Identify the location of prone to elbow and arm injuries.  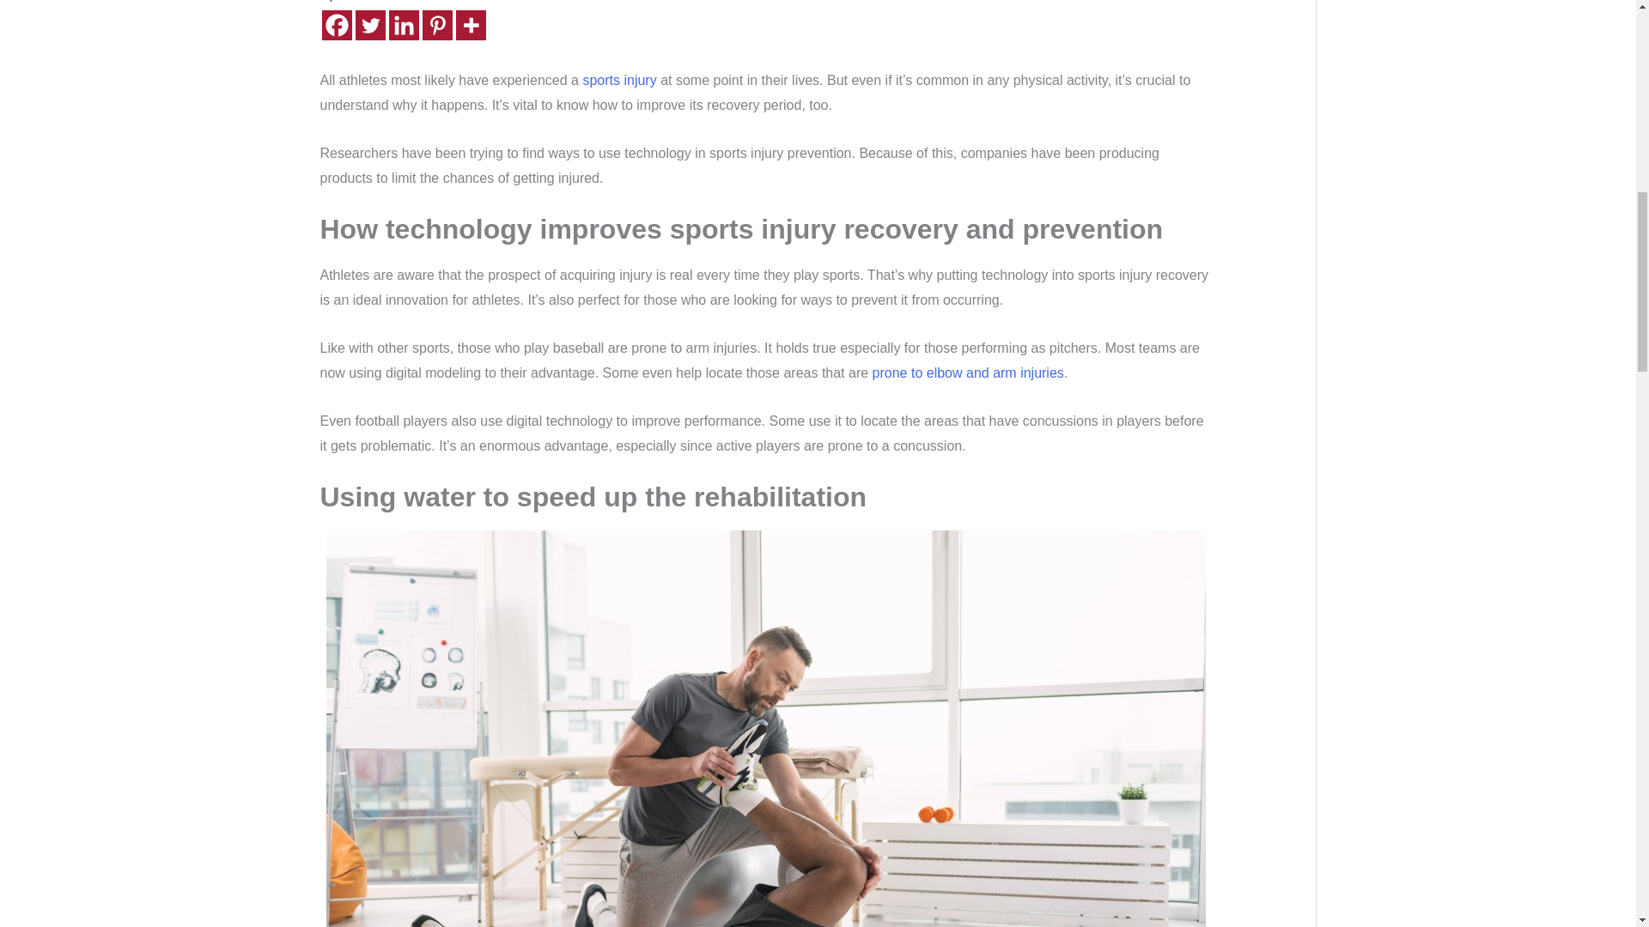
(967, 373).